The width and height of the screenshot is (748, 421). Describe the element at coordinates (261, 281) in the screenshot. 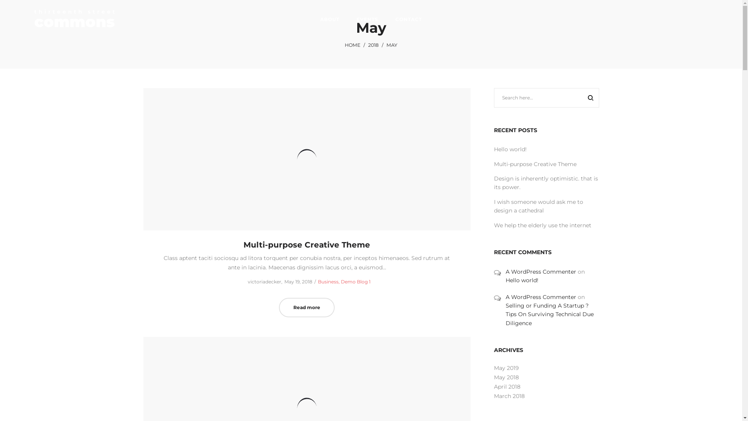

I see `by victoriadecker` at that location.